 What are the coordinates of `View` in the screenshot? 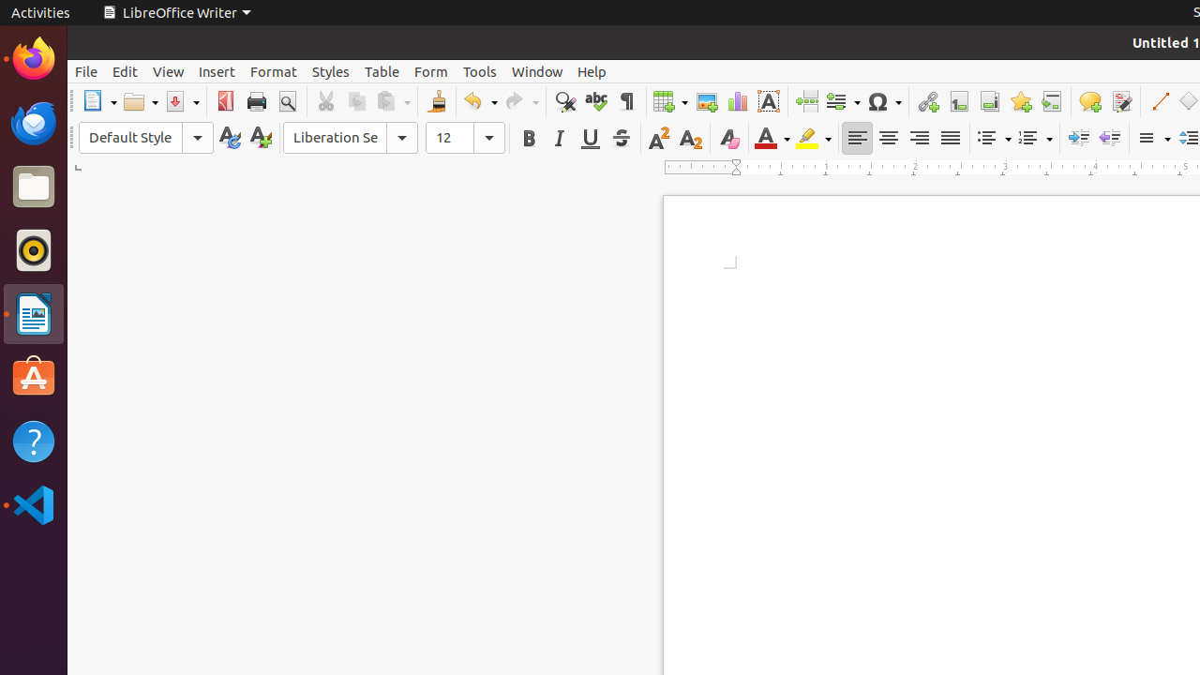 It's located at (169, 71).